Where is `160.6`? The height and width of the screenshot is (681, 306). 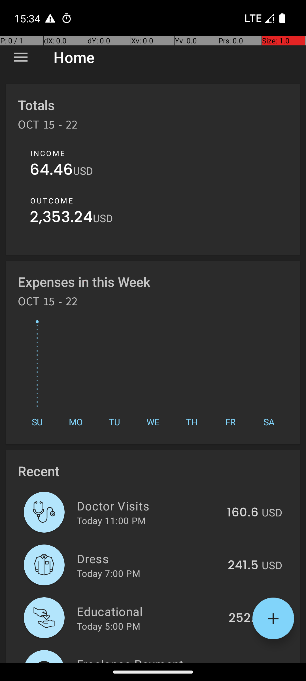 160.6 is located at coordinates (243, 513).